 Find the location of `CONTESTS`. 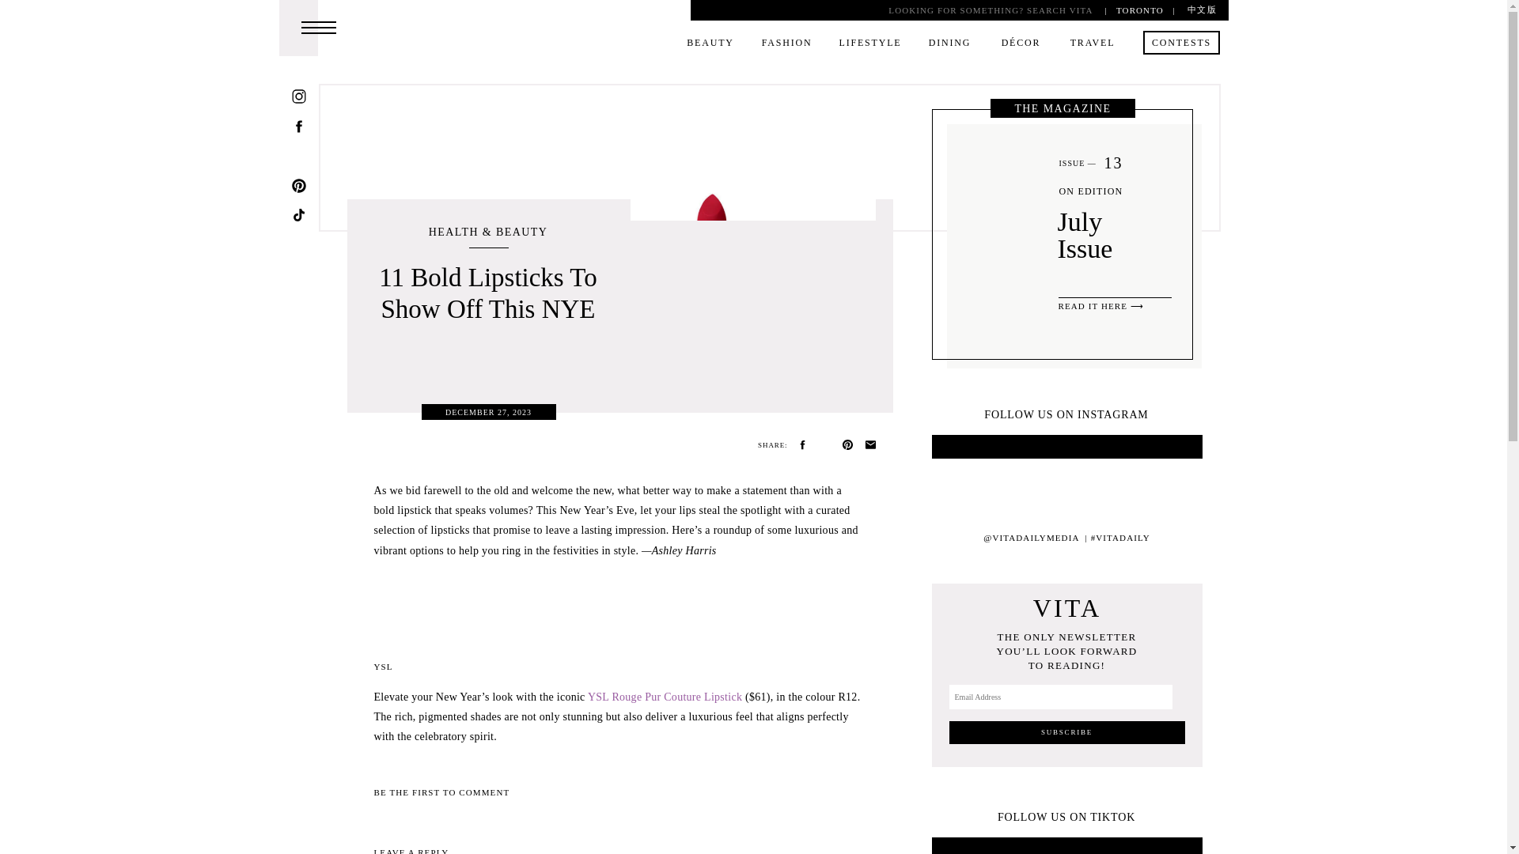

CONTESTS is located at coordinates (1180, 45).